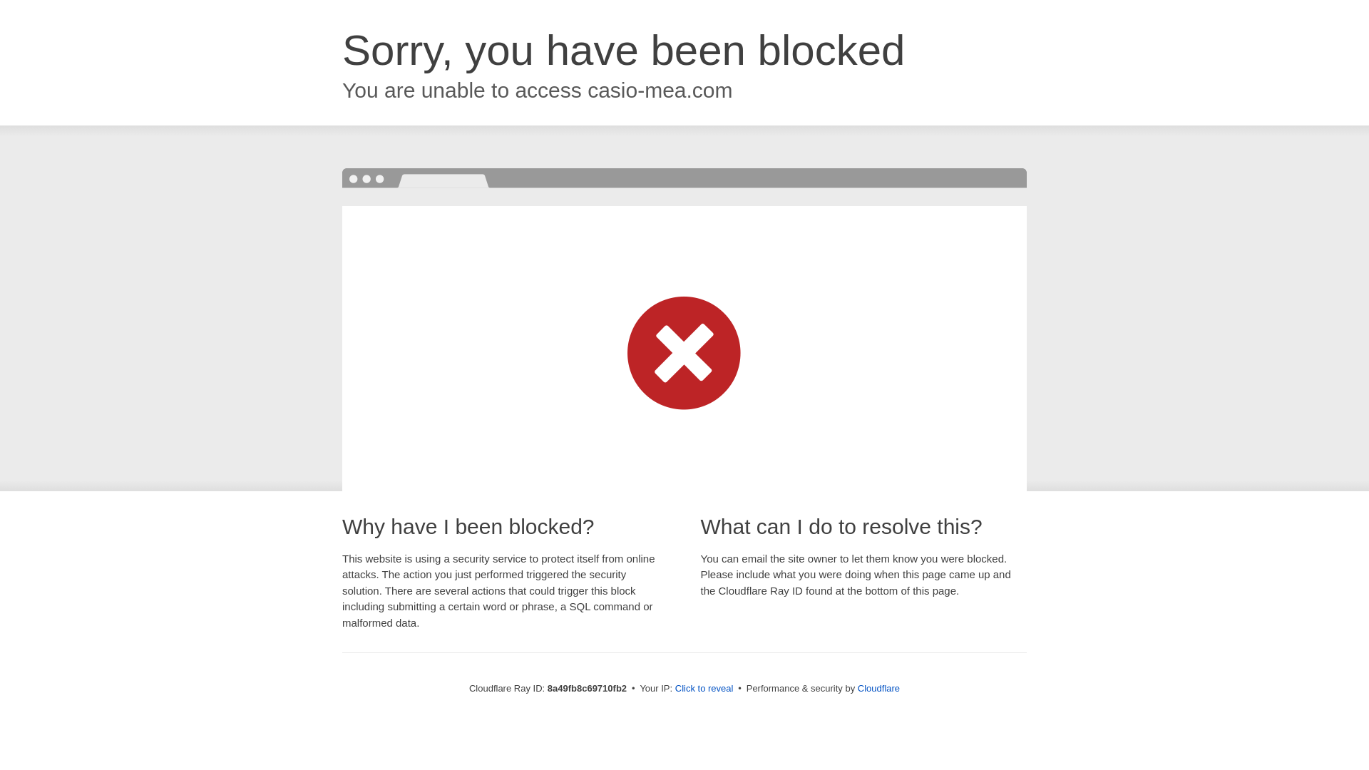 This screenshot has height=770, width=1369. What do you see at coordinates (704, 689) in the screenshot?
I see `Click to reveal` at bounding box center [704, 689].